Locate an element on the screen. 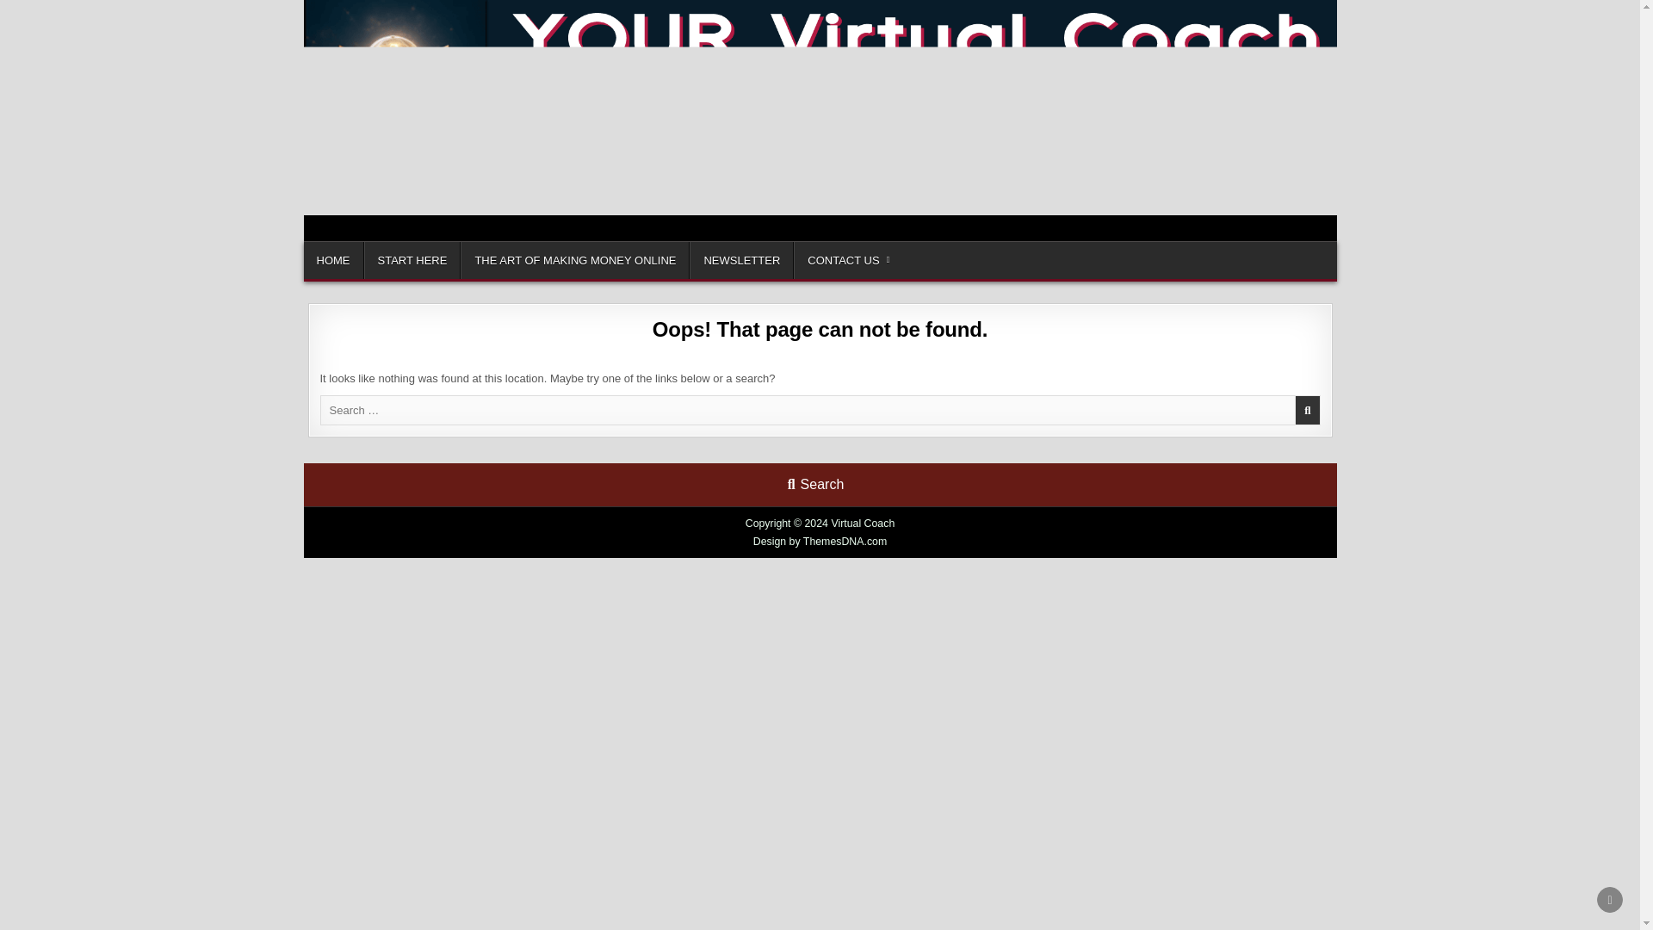 The width and height of the screenshot is (1653, 930). CONTACT US is located at coordinates (847, 258).